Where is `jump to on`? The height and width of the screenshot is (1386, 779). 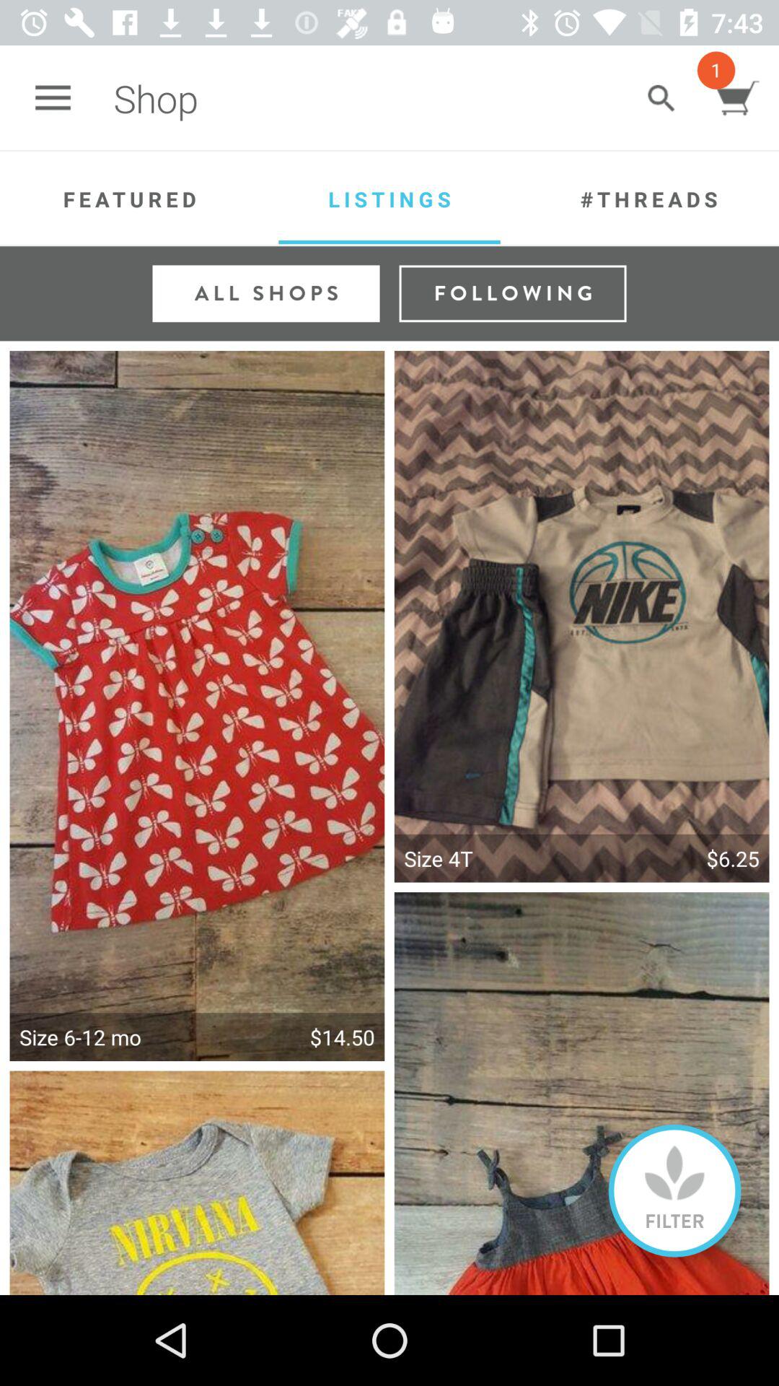
jump to on is located at coordinates (675, 1190).